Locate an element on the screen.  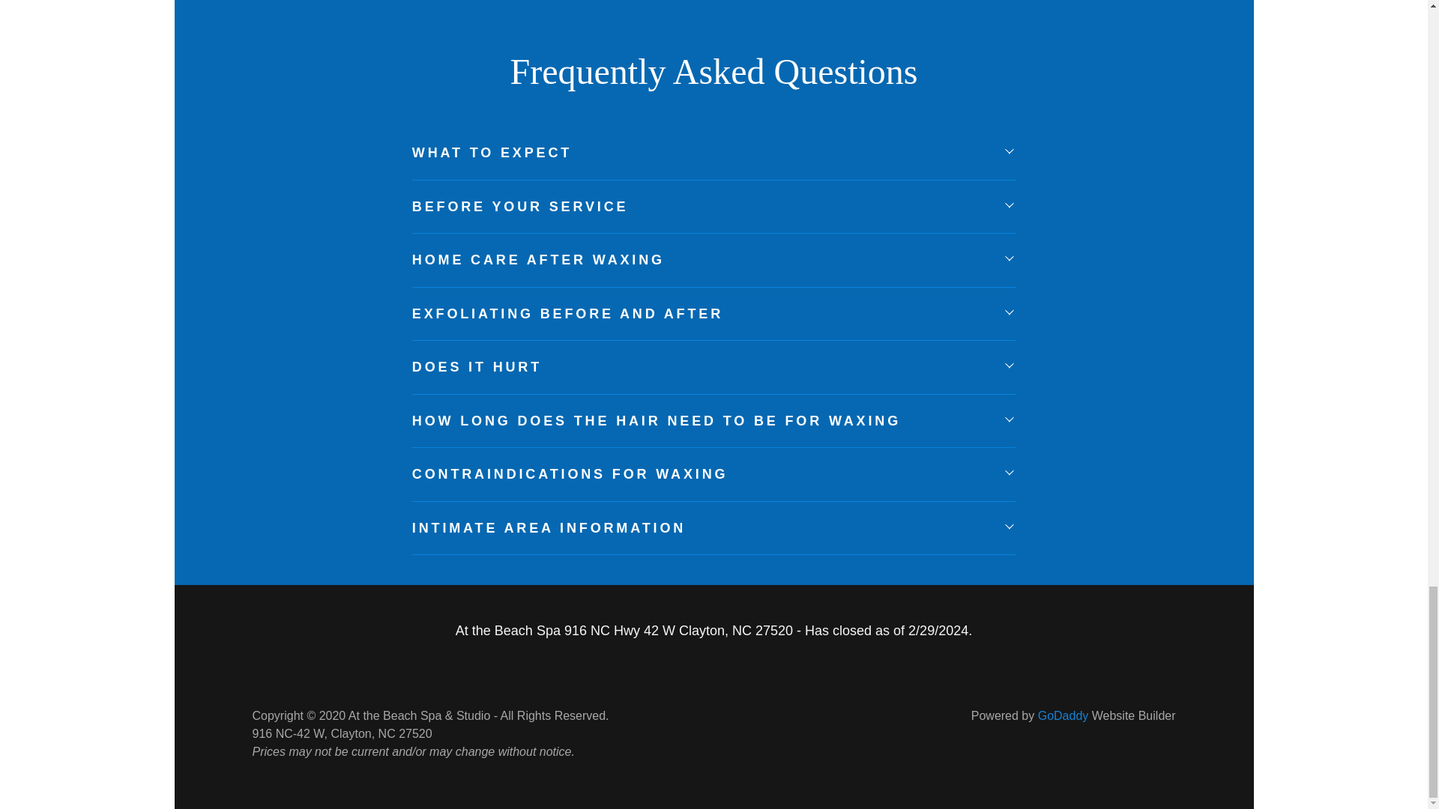
HOW LONG DOES THE HAIR NEED TO BE FOR WAXING is located at coordinates (714, 421).